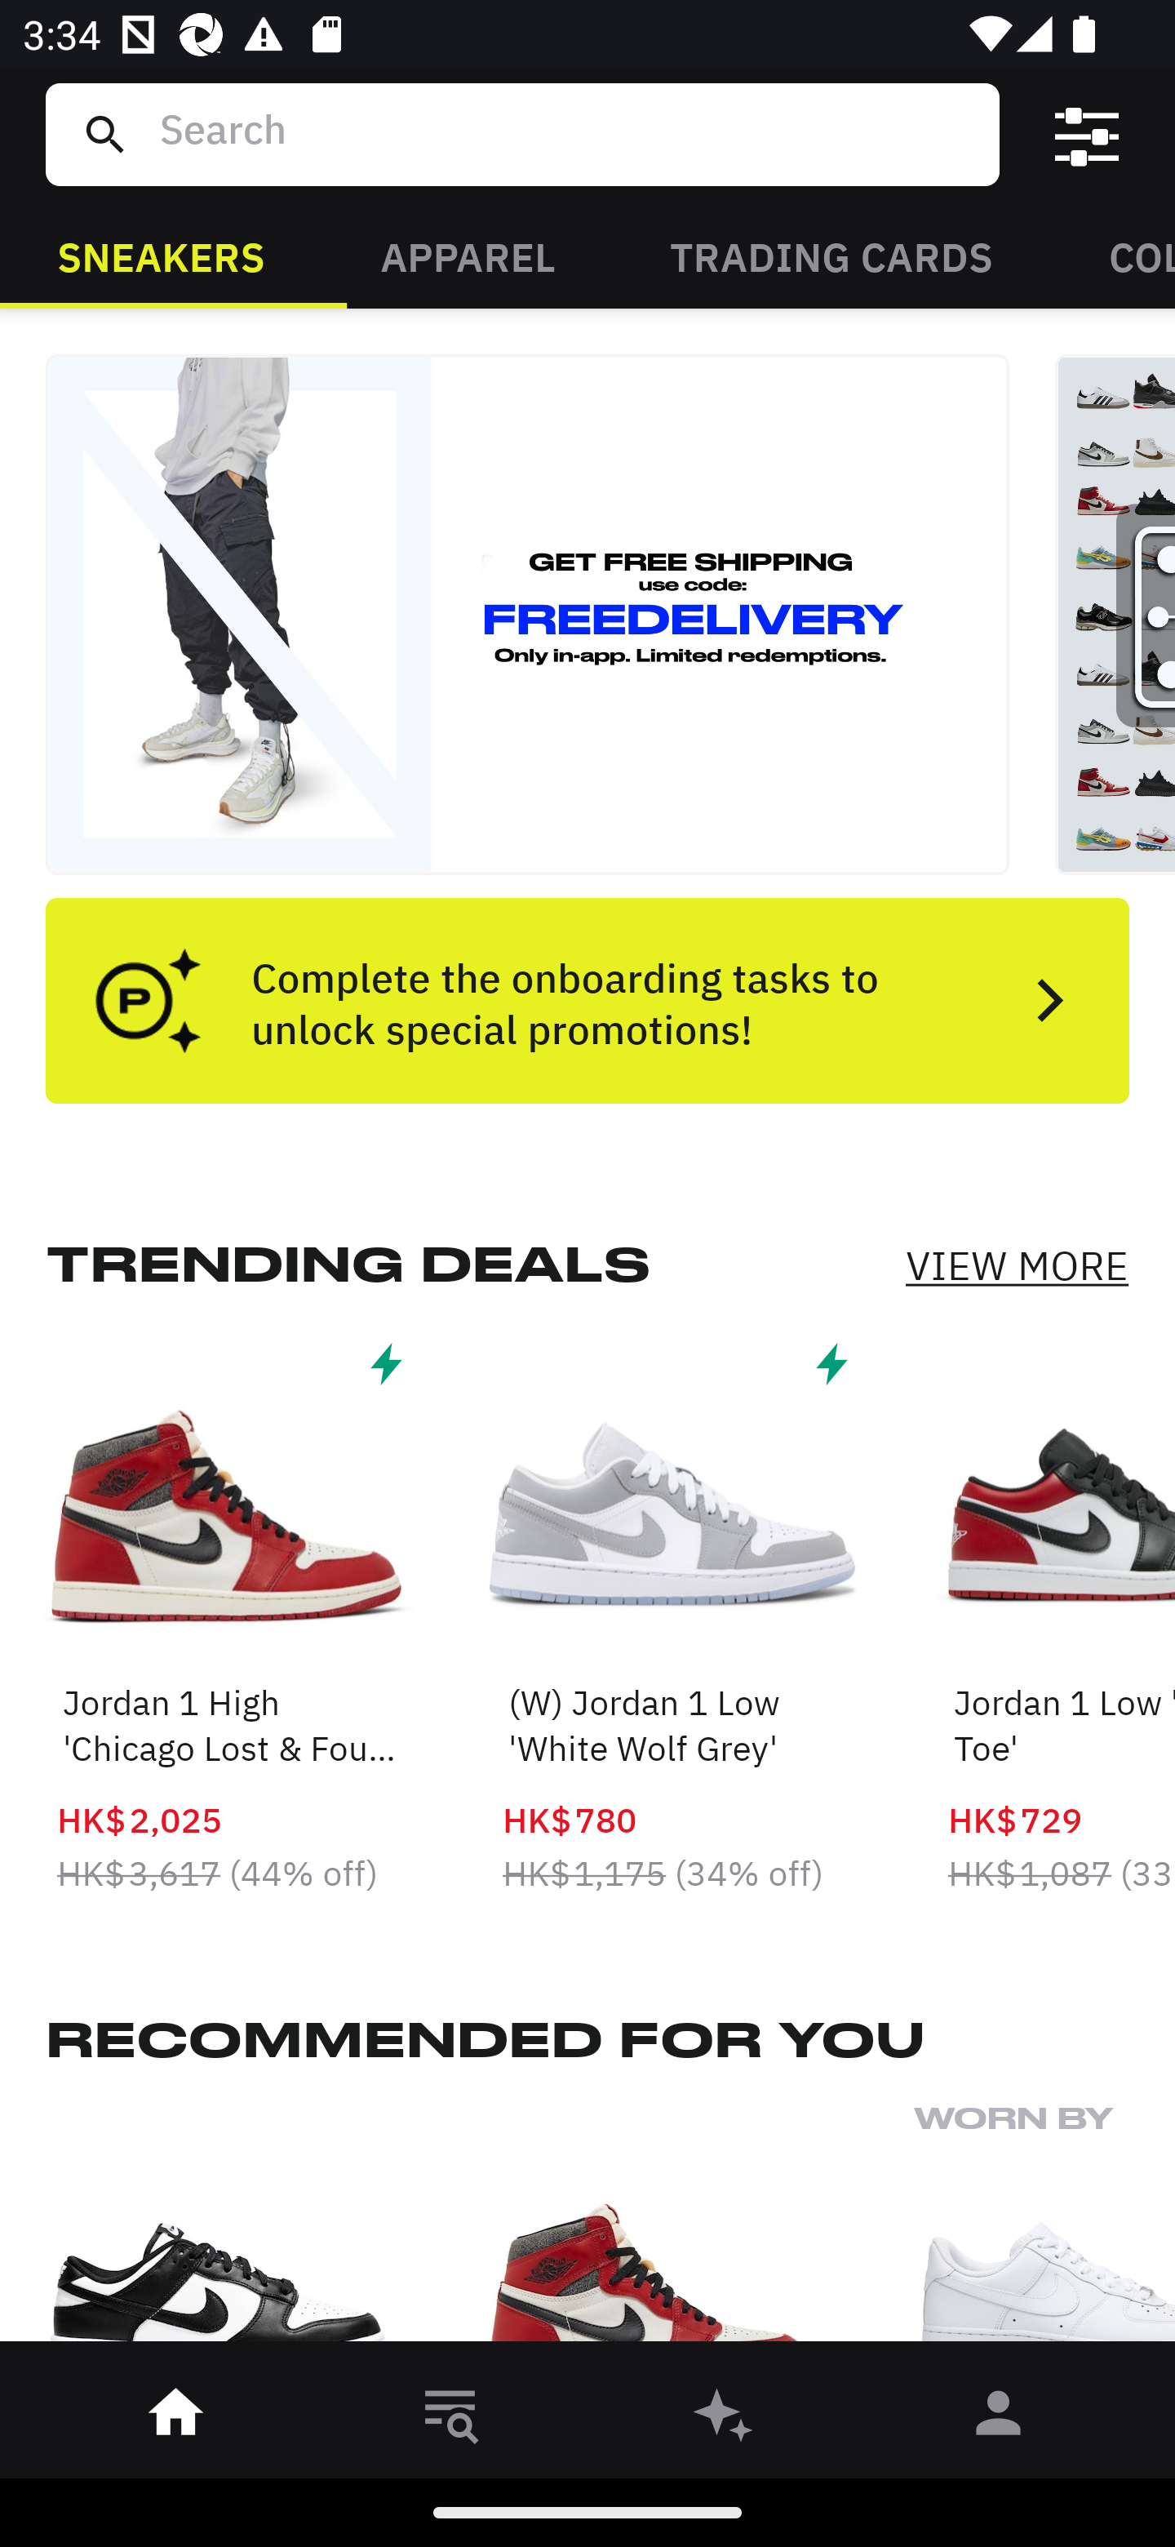 This screenshot has width=1175, height=2547. What do you see at coordinates (725, 2418) in the screenshot?
I see `󰫢` at bounding box center [725, 2418].